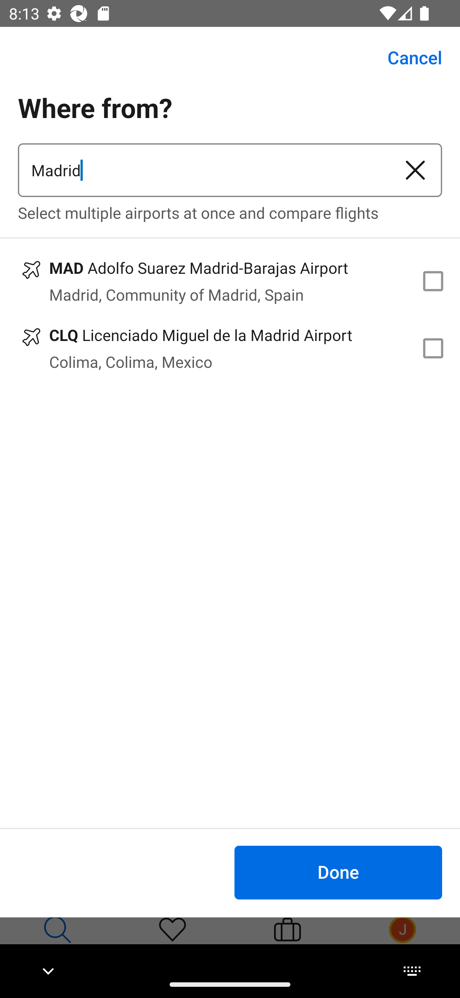  Describe the element at coordinates (408, 58) in the screenshot. I see `Cancel` at that location.